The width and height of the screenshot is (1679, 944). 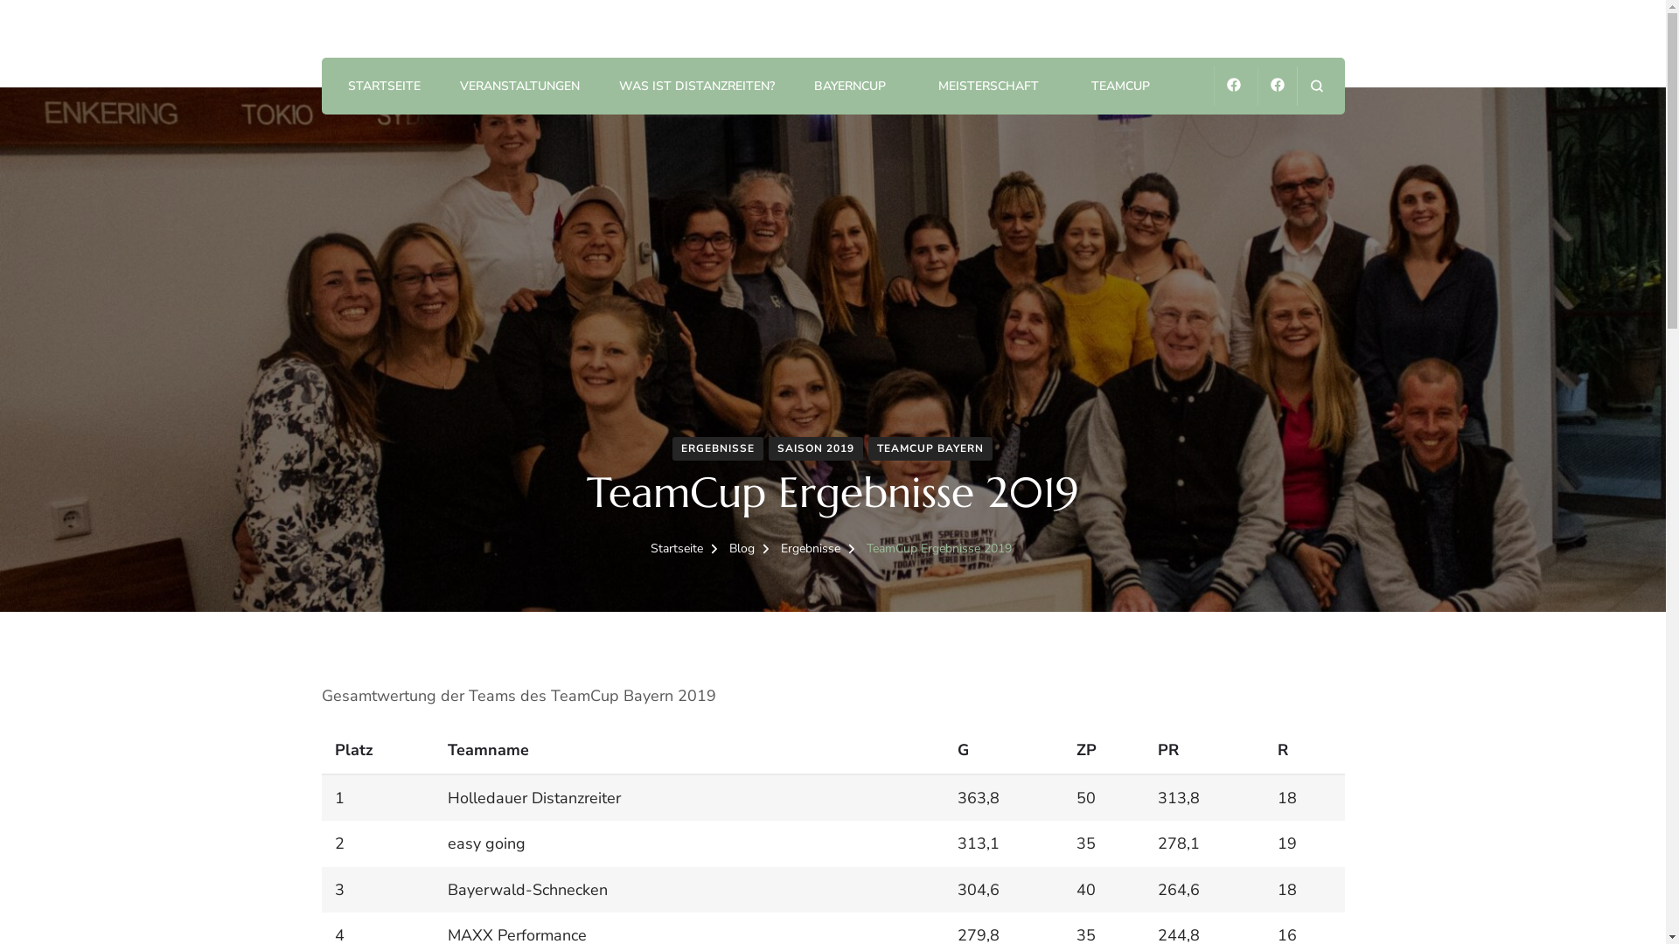 What do you see at coordinates (519, 87) in the screenshot?
I see `VERANSTALTUNGEN` at bounding box center [519, 87].